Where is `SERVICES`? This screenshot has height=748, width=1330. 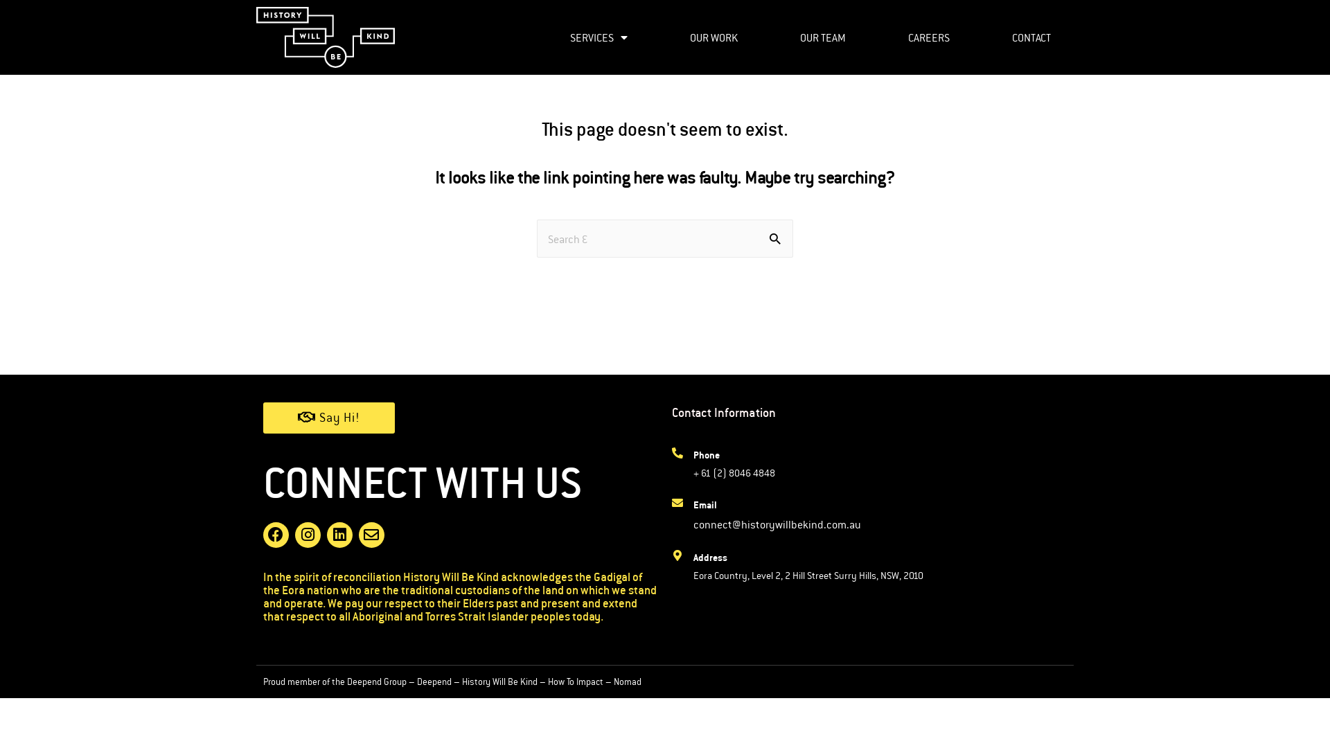
SERVICES is located at coordinates (598, 37).